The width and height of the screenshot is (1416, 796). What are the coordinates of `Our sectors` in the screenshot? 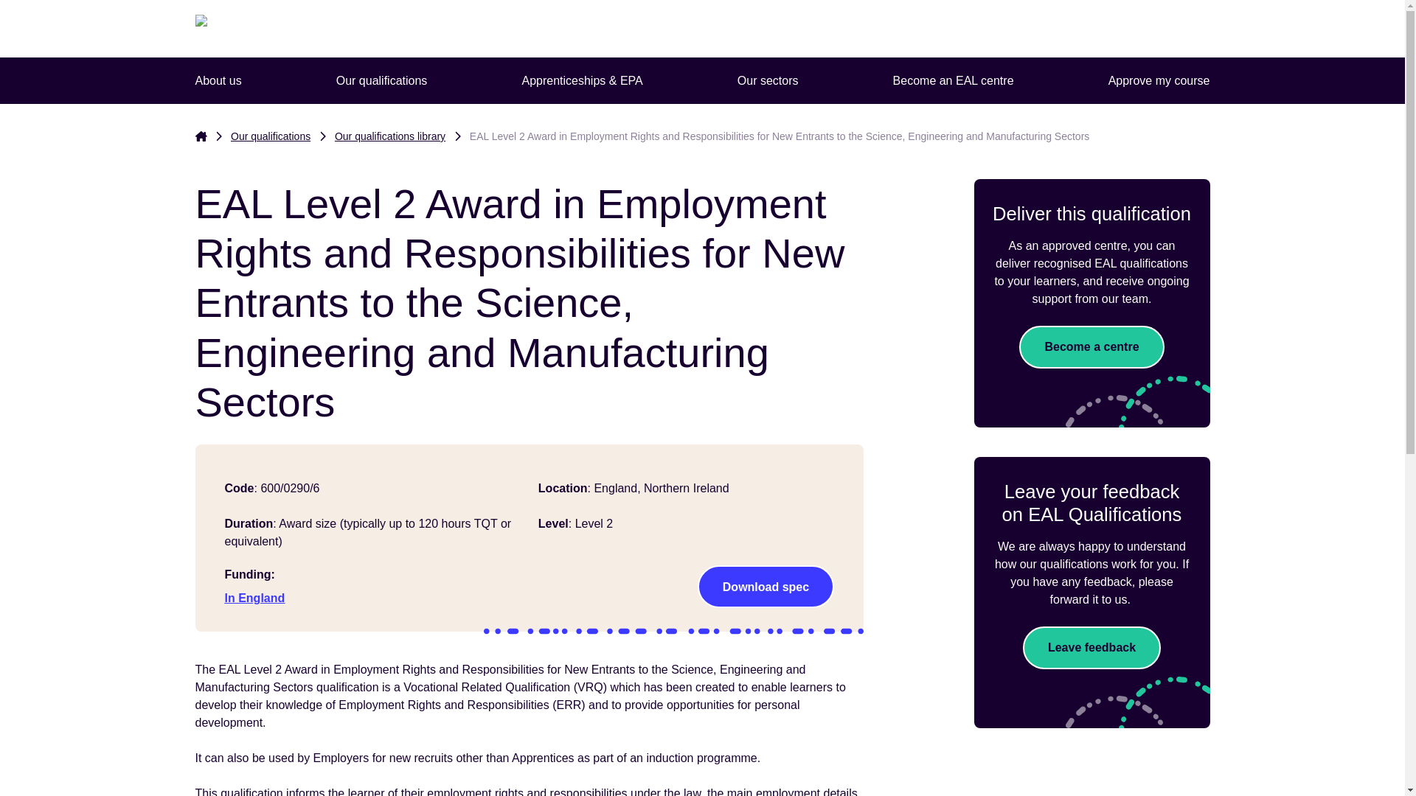 It's located at (768, 81).